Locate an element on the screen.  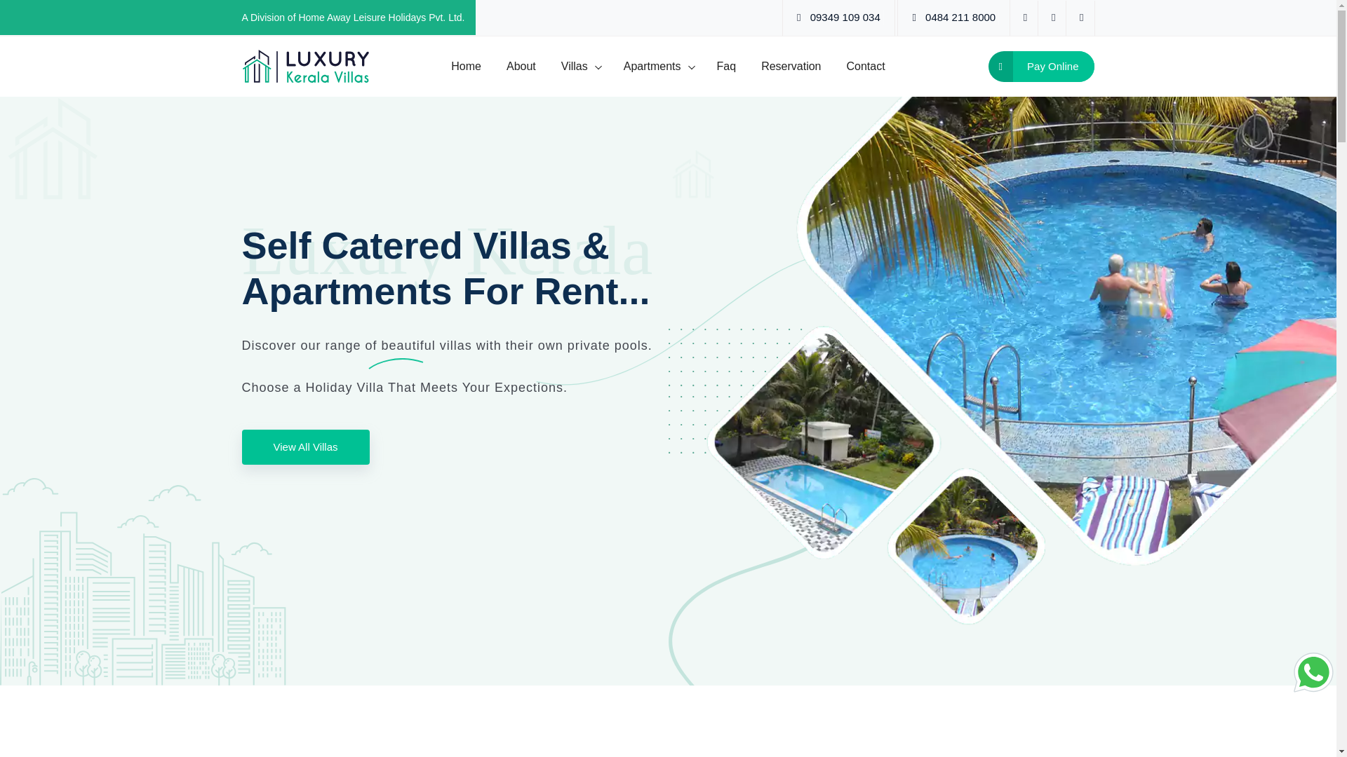
Contact is located at coordinates (866, 66).